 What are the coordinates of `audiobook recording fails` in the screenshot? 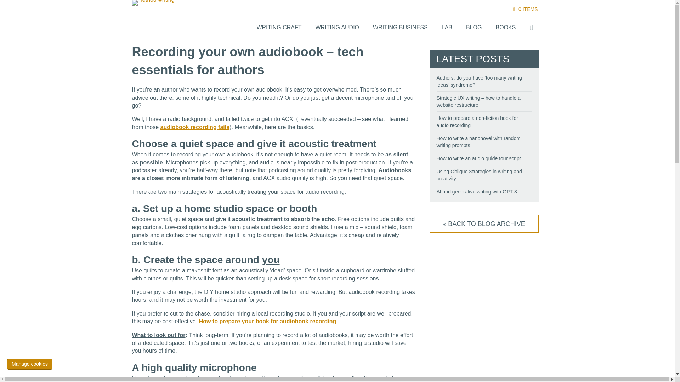 It's located at (195, 127).